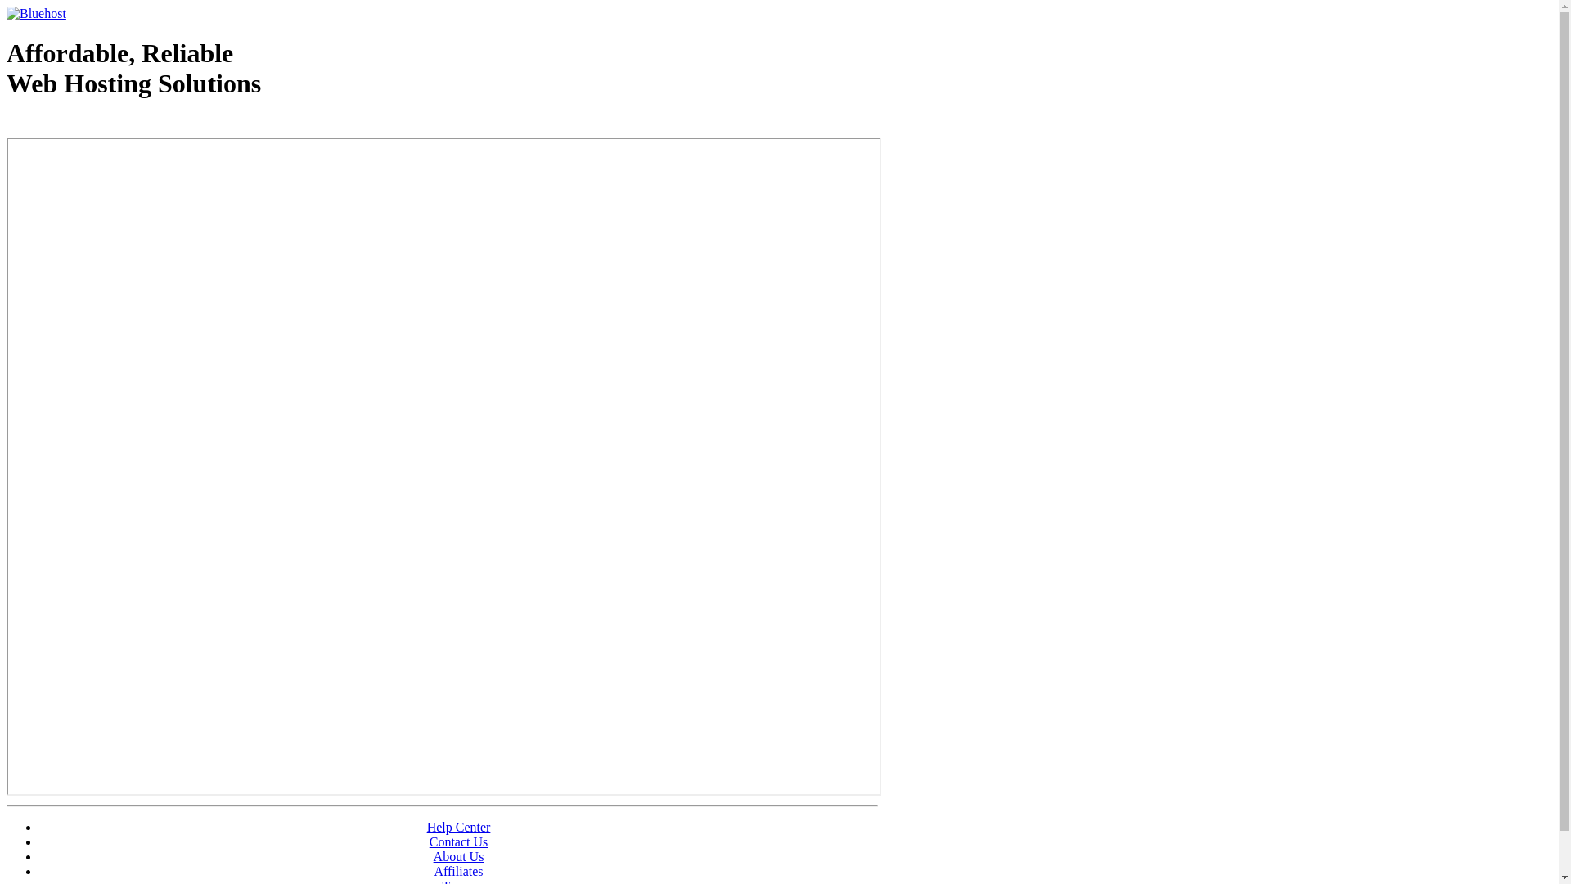  I want to click on Contact Us, so click(459, 841).